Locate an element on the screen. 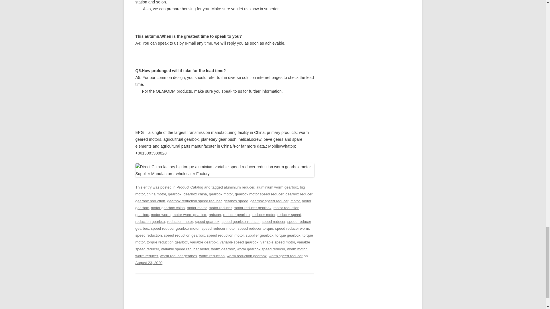 The image size is (550, 309). gearbox reduction is located at coordinates (150, 201).